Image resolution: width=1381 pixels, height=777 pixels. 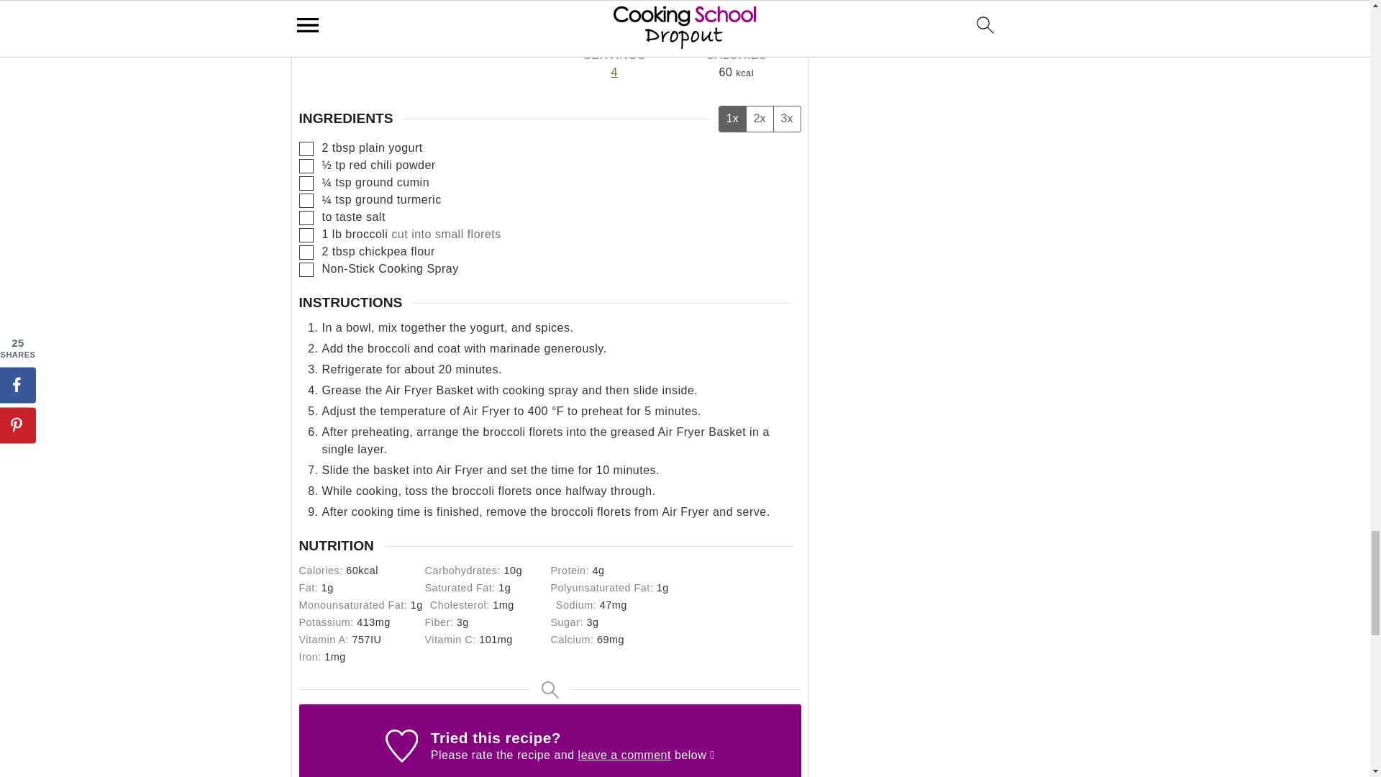 What do you see at coordinates (614, 72) in the screenshot?
I see `4` at bounding box center [614, 72].